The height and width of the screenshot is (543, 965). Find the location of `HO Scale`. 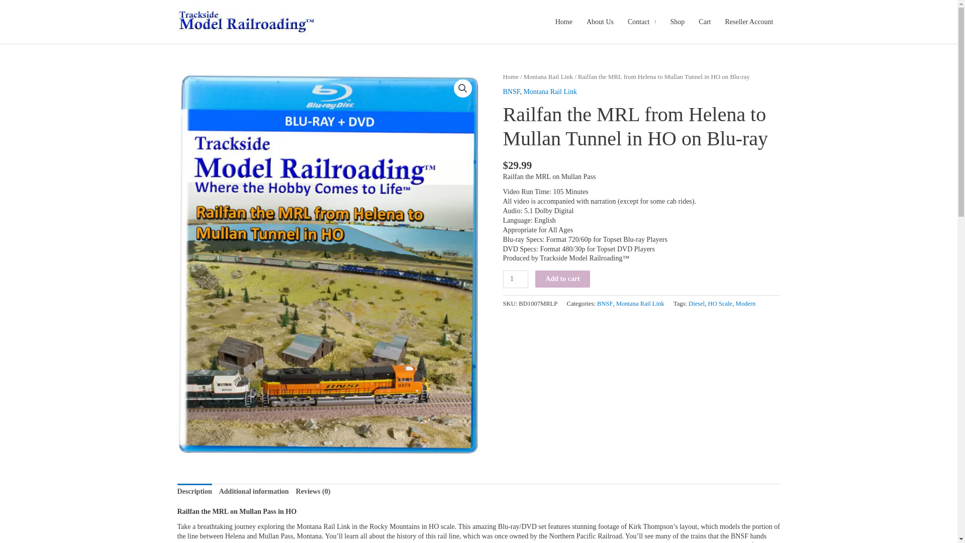

HO Scale is located at coordinates (720, 304).